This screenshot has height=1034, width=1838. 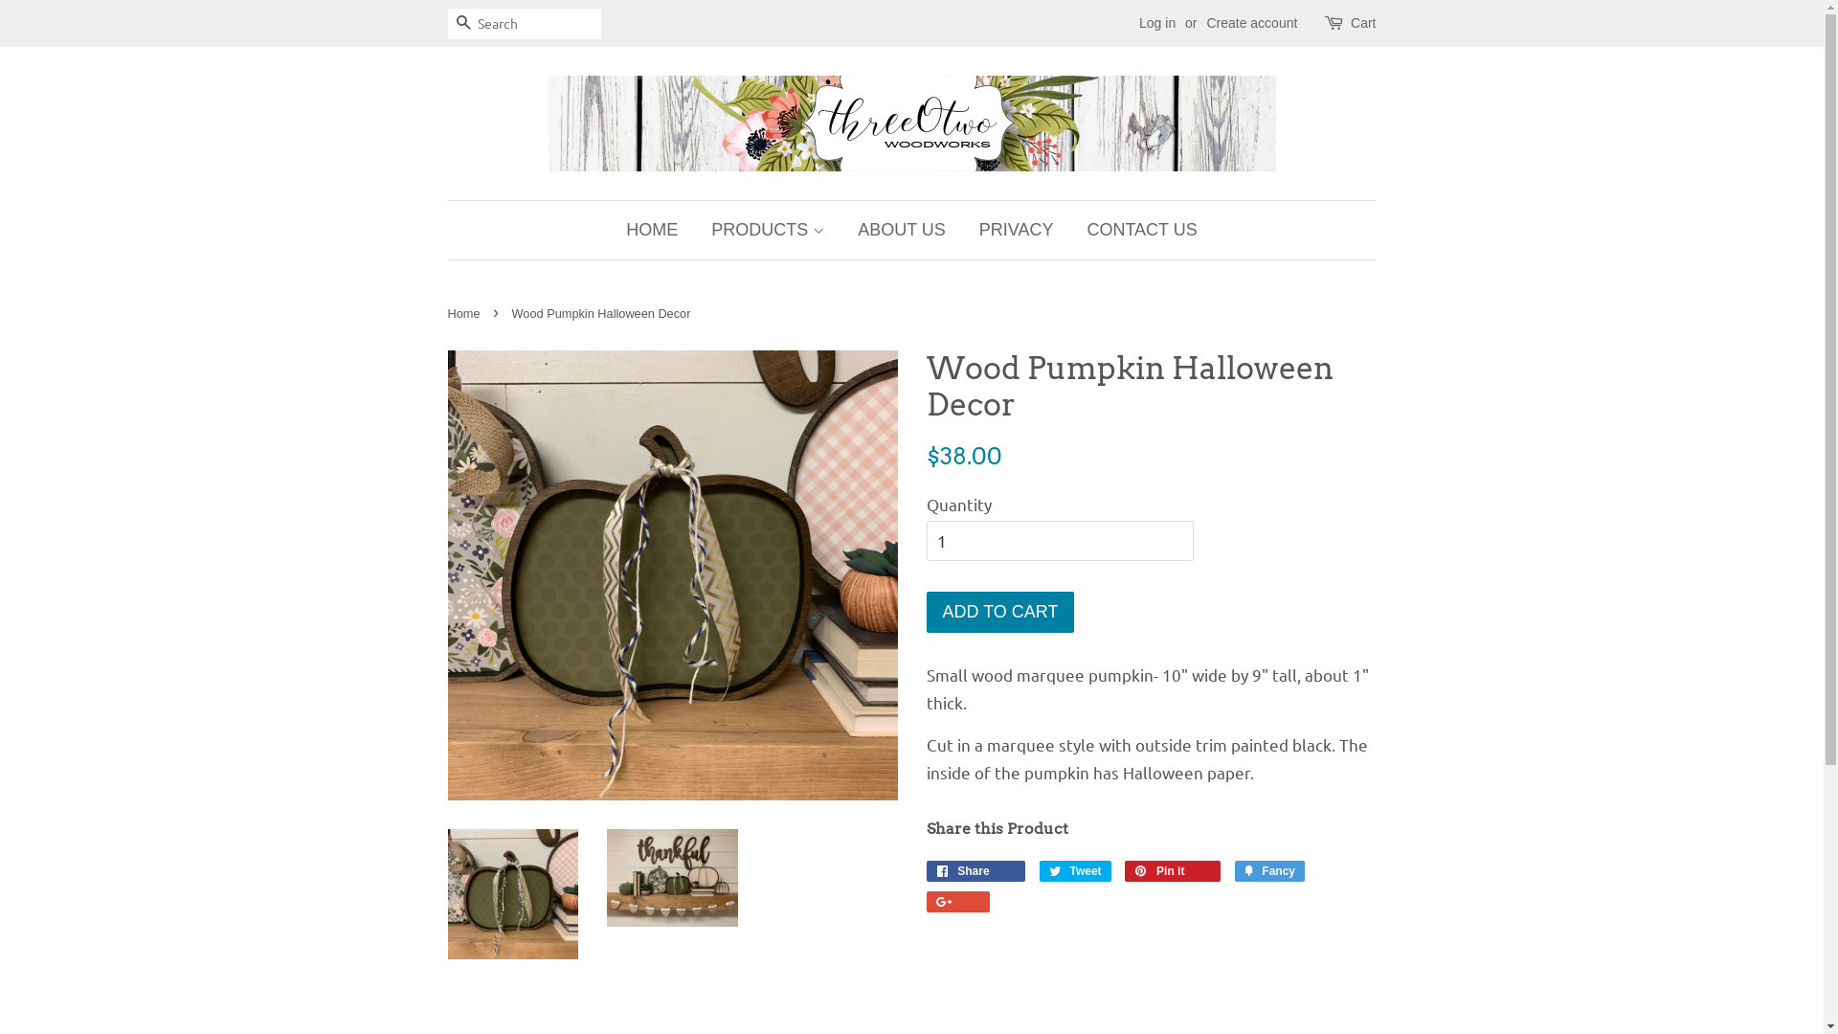 What do you see at coordinates (1134, 230) in the screenshot?
I see `CONTACT US` at bounding box center [1134, 230].